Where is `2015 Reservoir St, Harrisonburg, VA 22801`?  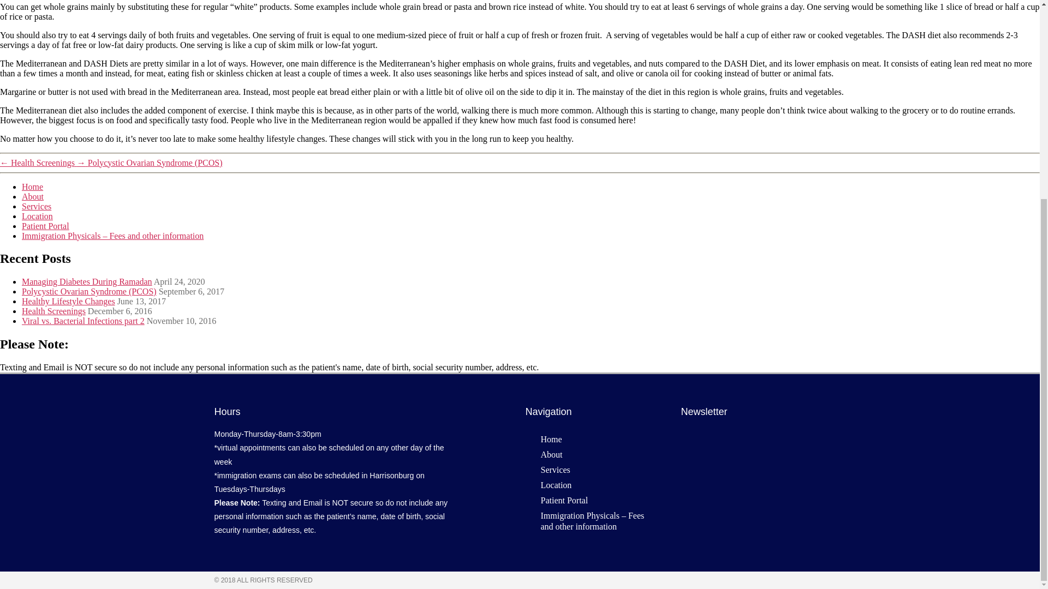
2015 Reservoir St, Harrisonburg, VA 22801 is located at coordinates (753, 482).